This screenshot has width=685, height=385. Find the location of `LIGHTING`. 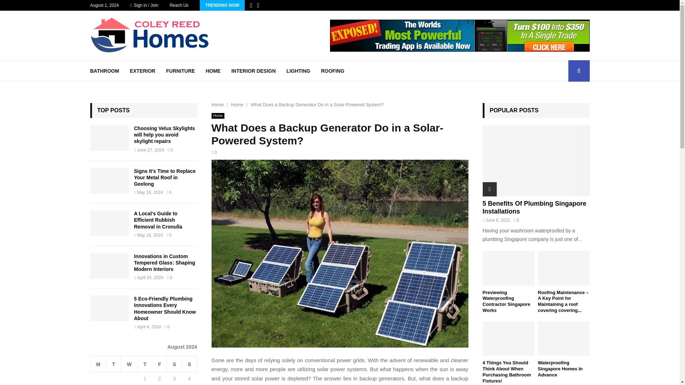

LIGHTING is located at coordinates (298, 71).